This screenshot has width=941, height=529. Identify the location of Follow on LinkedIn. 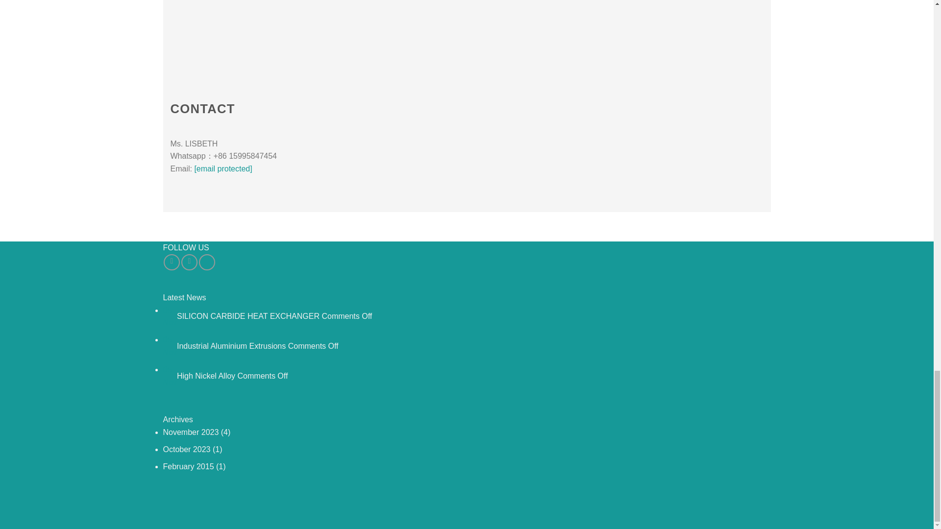
(207, 262).